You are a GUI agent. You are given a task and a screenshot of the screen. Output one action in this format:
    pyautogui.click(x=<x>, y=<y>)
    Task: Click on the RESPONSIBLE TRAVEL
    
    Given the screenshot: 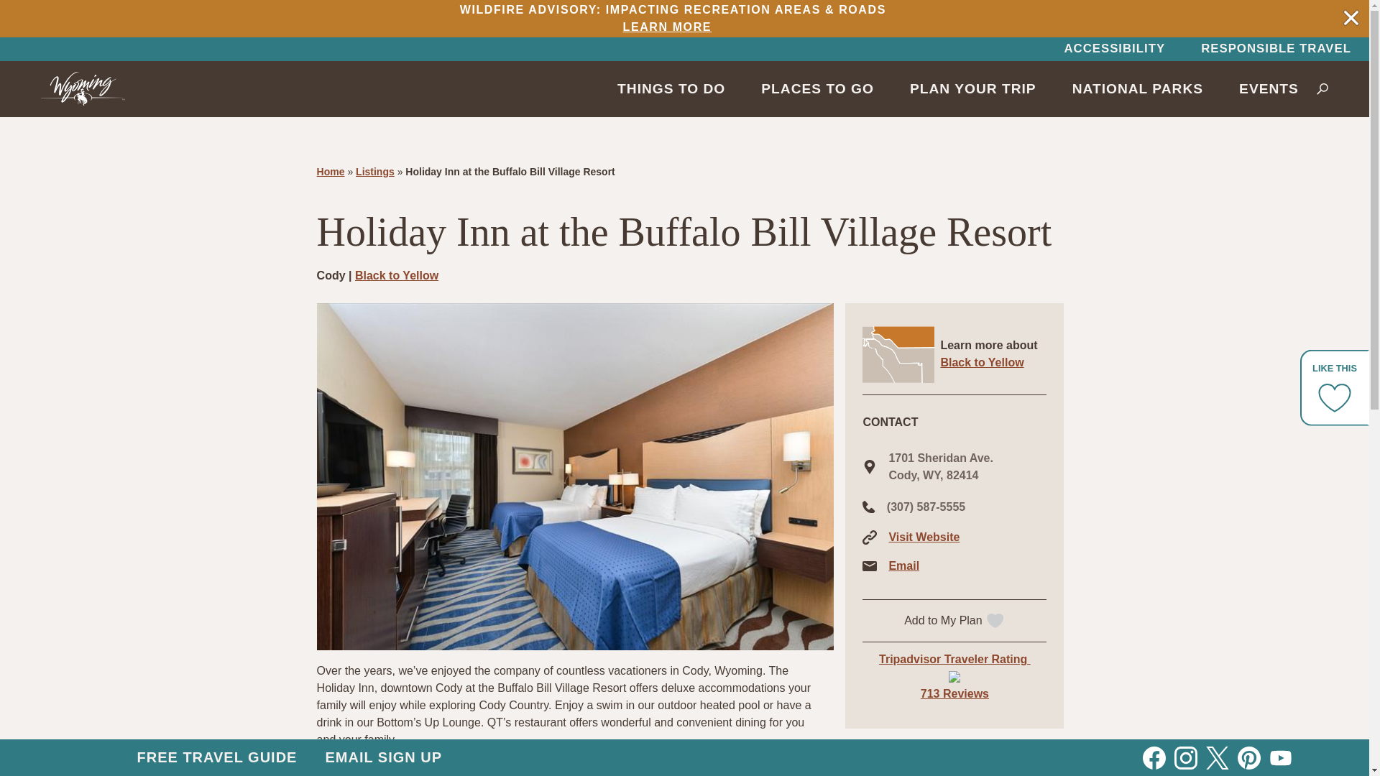 What is the action you would take?
    pyautogui.click(x=1275, y=49)
    